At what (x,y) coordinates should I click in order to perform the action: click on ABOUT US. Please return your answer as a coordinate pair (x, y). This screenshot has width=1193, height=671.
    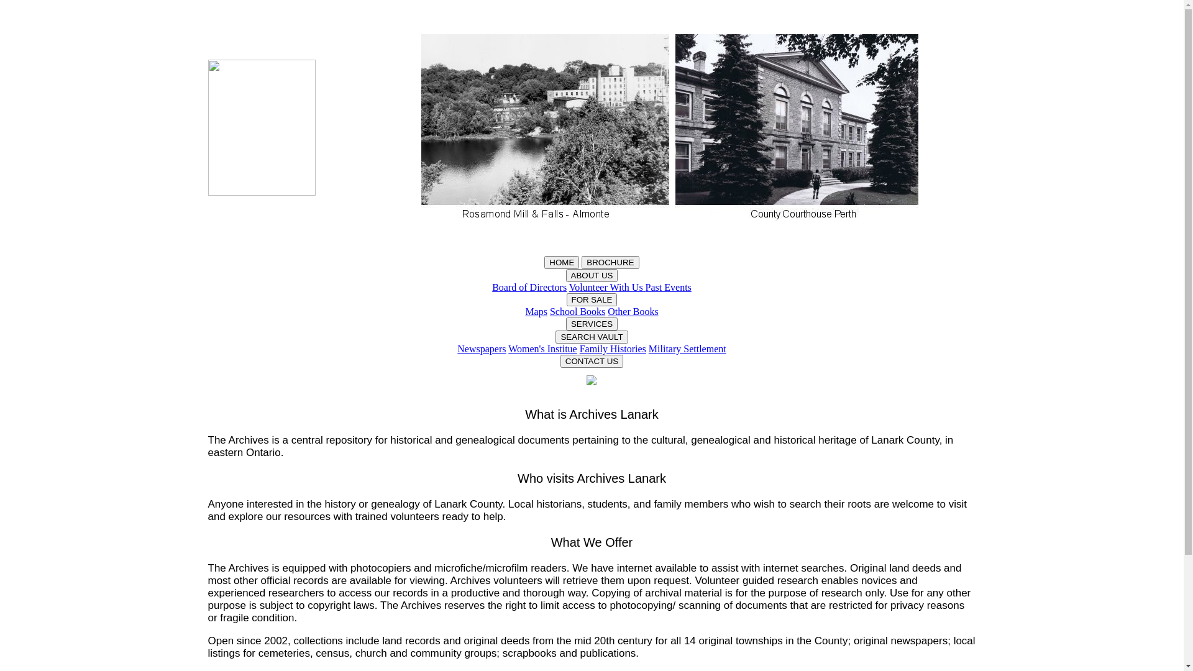
    Looking at the image, I should click on (592, 276).